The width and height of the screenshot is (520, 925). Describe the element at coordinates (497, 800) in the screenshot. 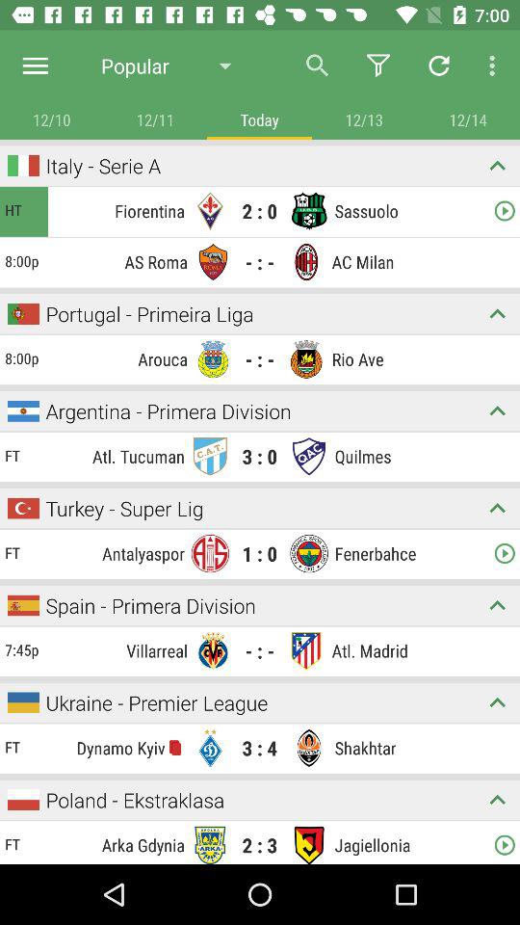

I see `minimize this section` at that location.